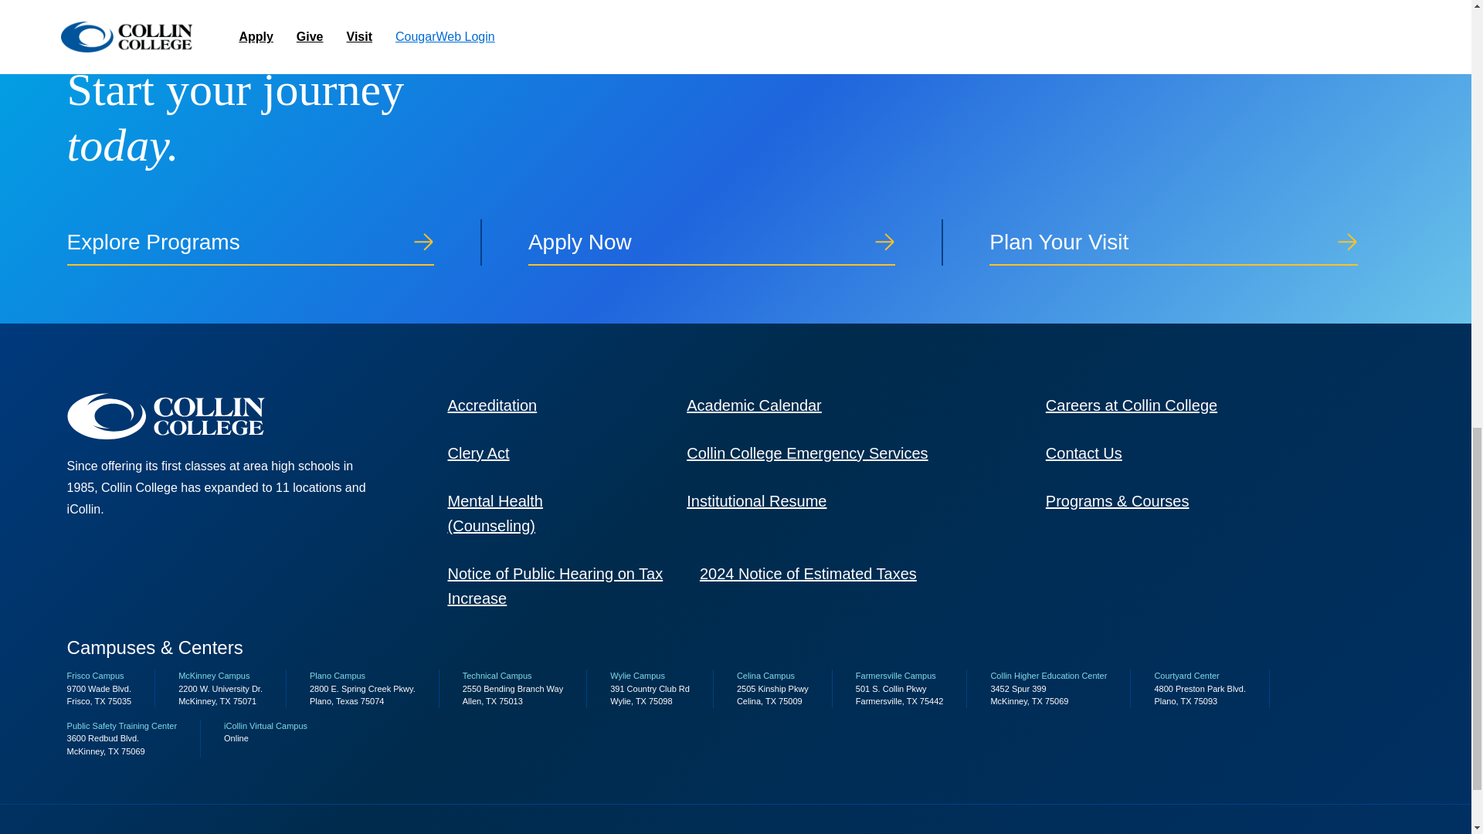 The height and width of the screenshot is (834, 1483). Describe the element at coordinates (1084, 453) in the screenshot. I see `Contact Us` at that location.